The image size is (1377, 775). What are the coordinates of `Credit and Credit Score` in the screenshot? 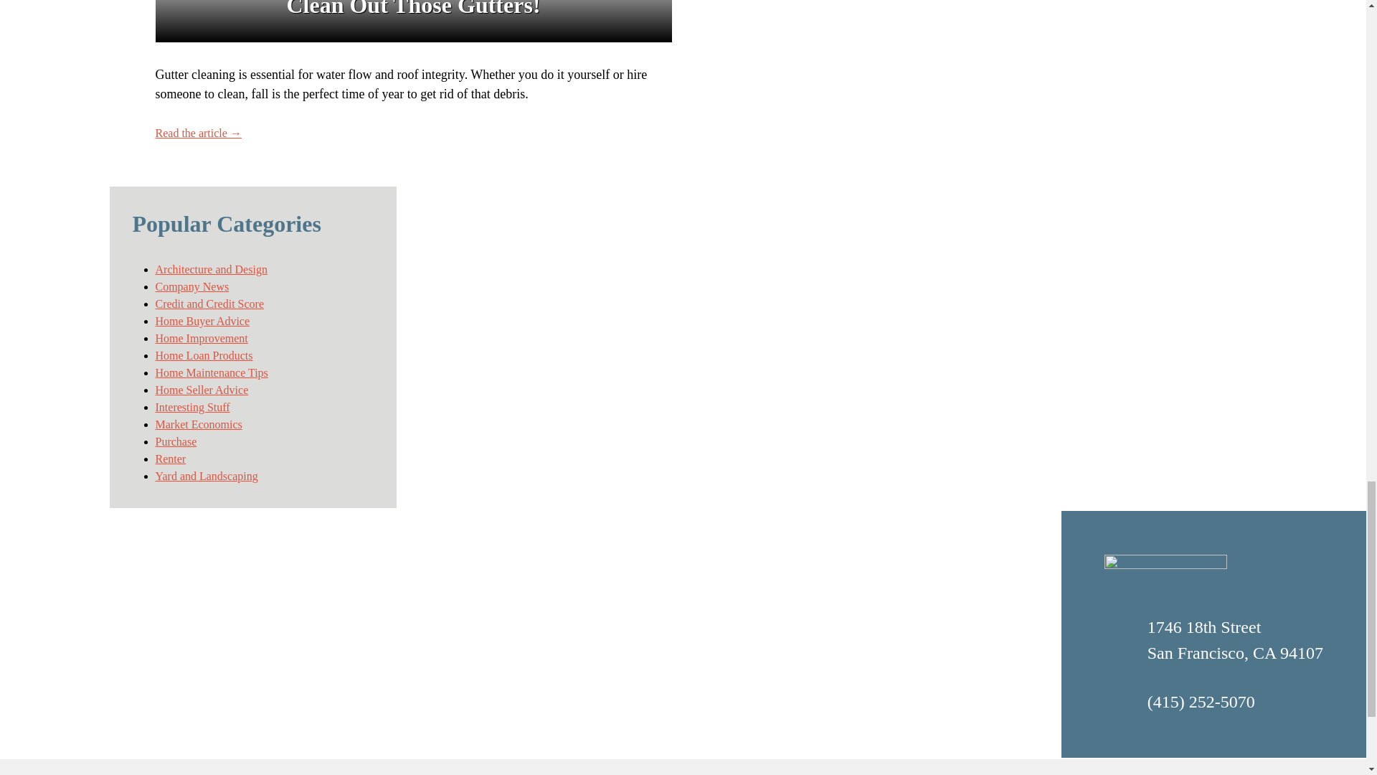 It's located at (209, 304).